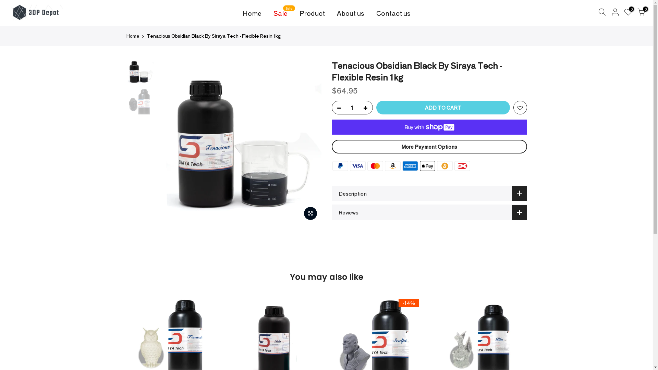 This screenshot has width=658, height=370. I want to click on Home, so click(133, 36).